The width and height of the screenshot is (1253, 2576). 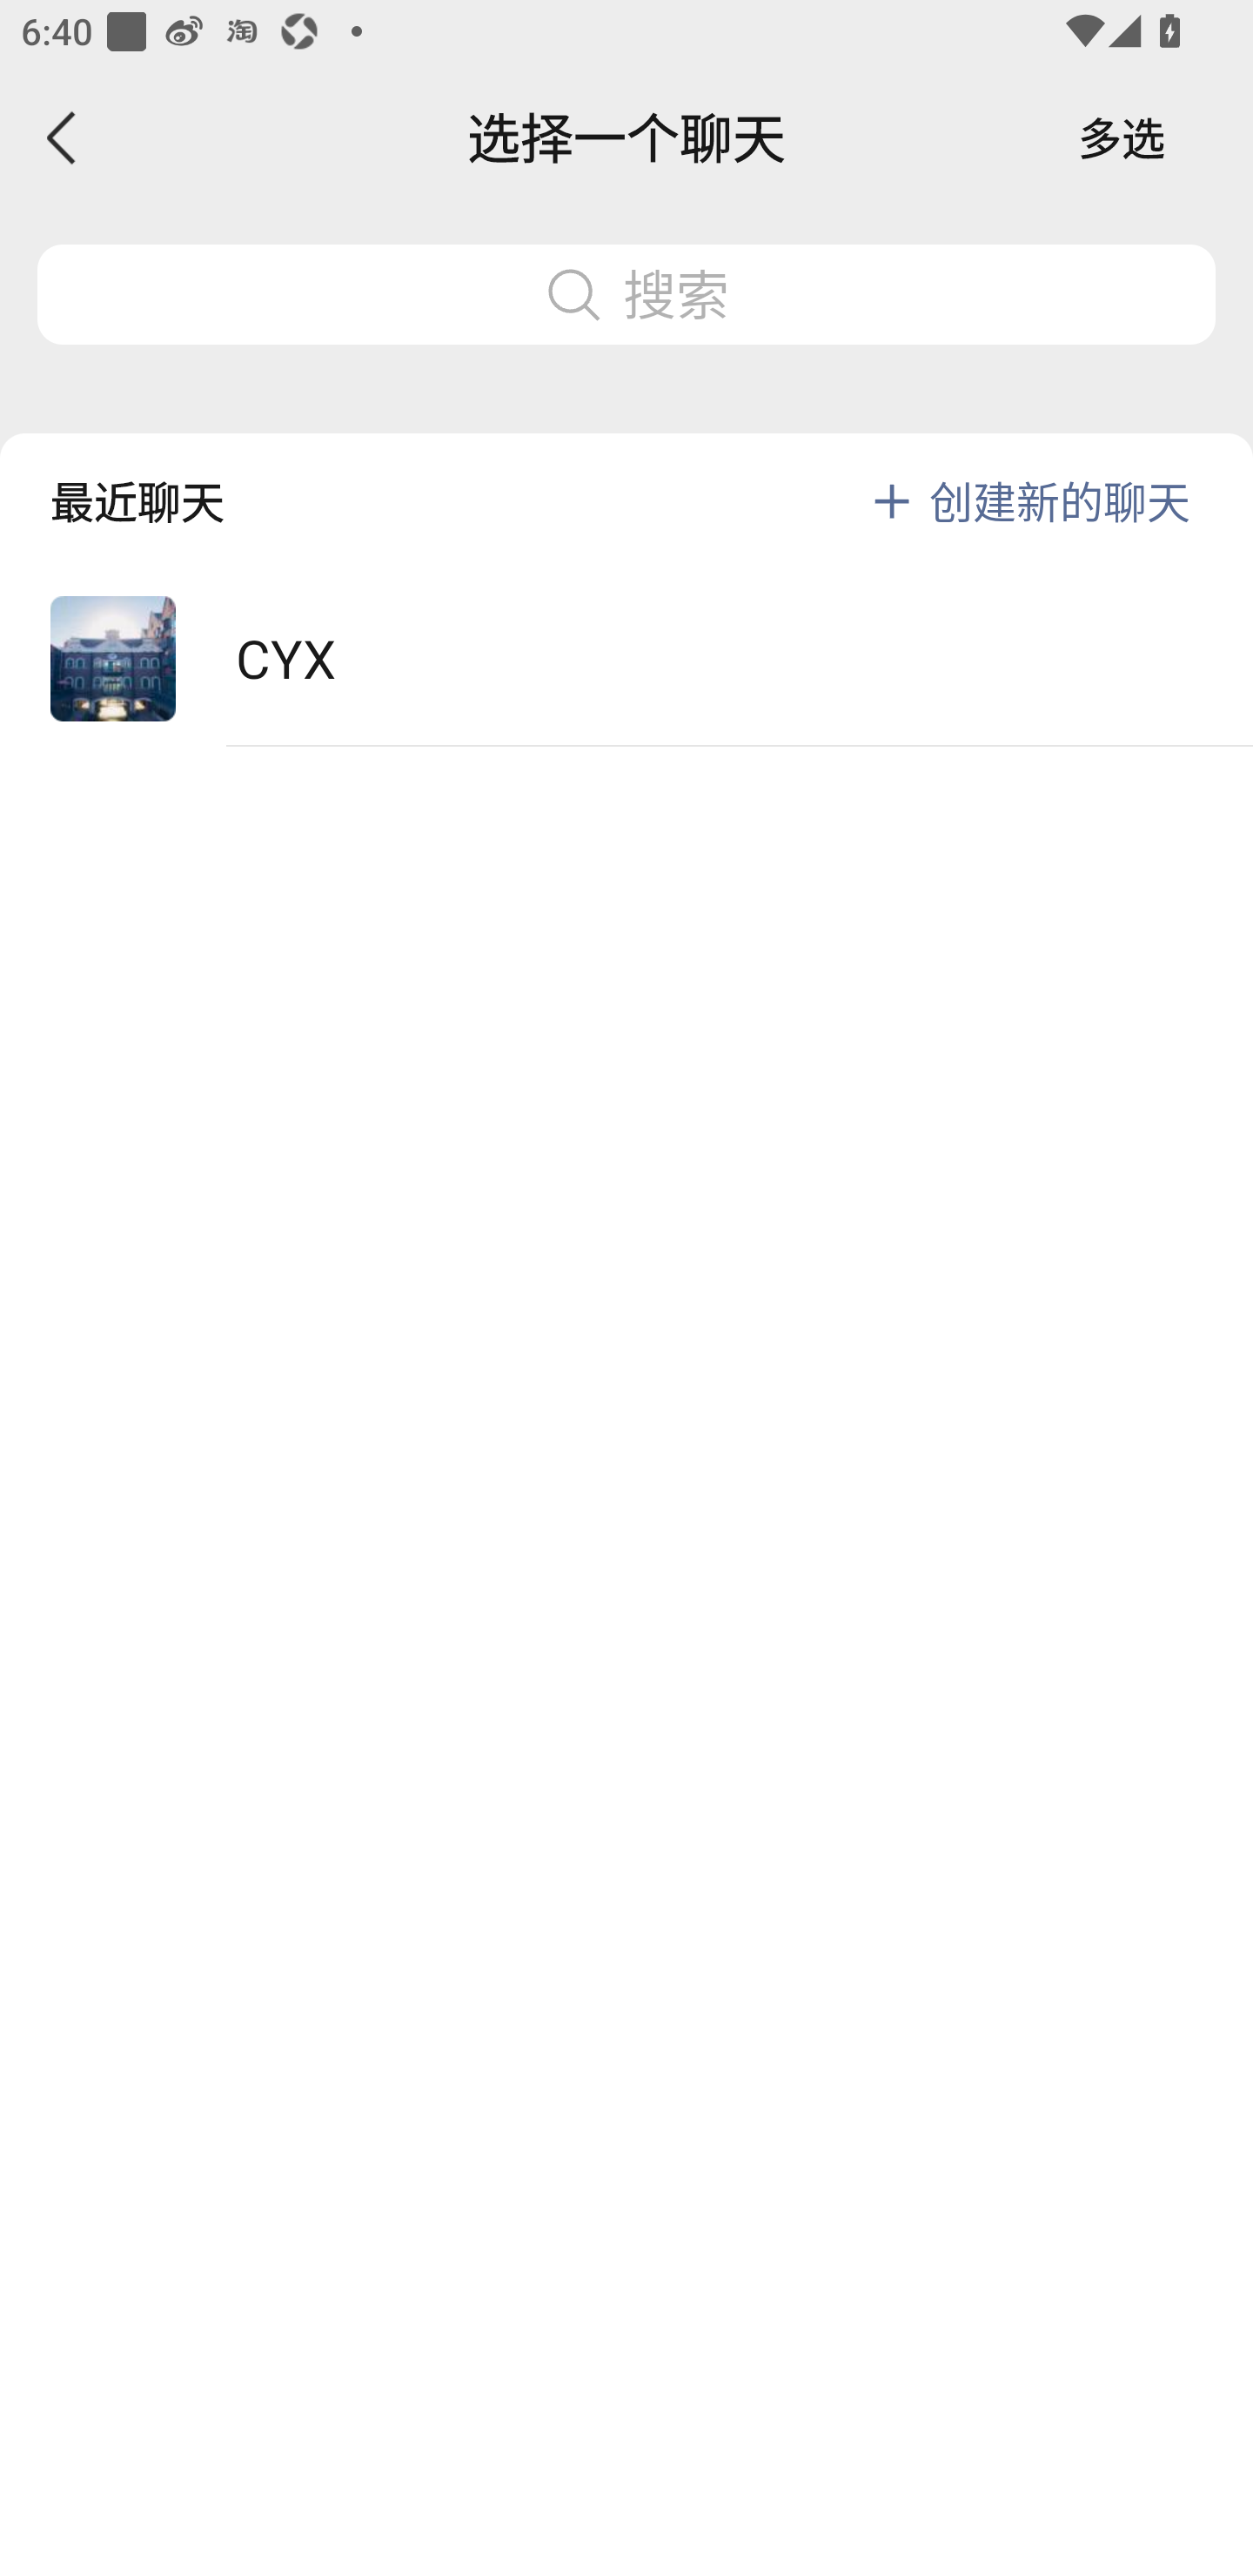 I want to click on 返回, so click(x=63, y=138).